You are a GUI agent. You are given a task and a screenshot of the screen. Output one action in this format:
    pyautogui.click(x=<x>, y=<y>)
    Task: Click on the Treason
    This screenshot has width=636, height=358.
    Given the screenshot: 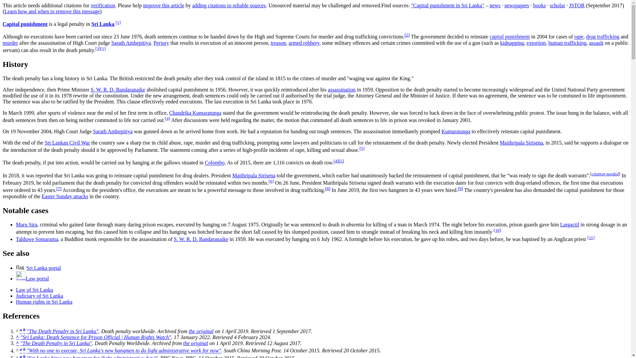 What is the action you would take?
    pyautogui.click(x=278, y=43)
    